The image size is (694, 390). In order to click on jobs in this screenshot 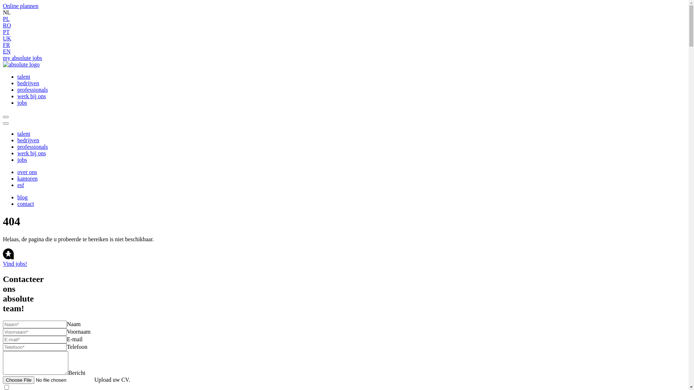, I will do `click(22, 160)`.